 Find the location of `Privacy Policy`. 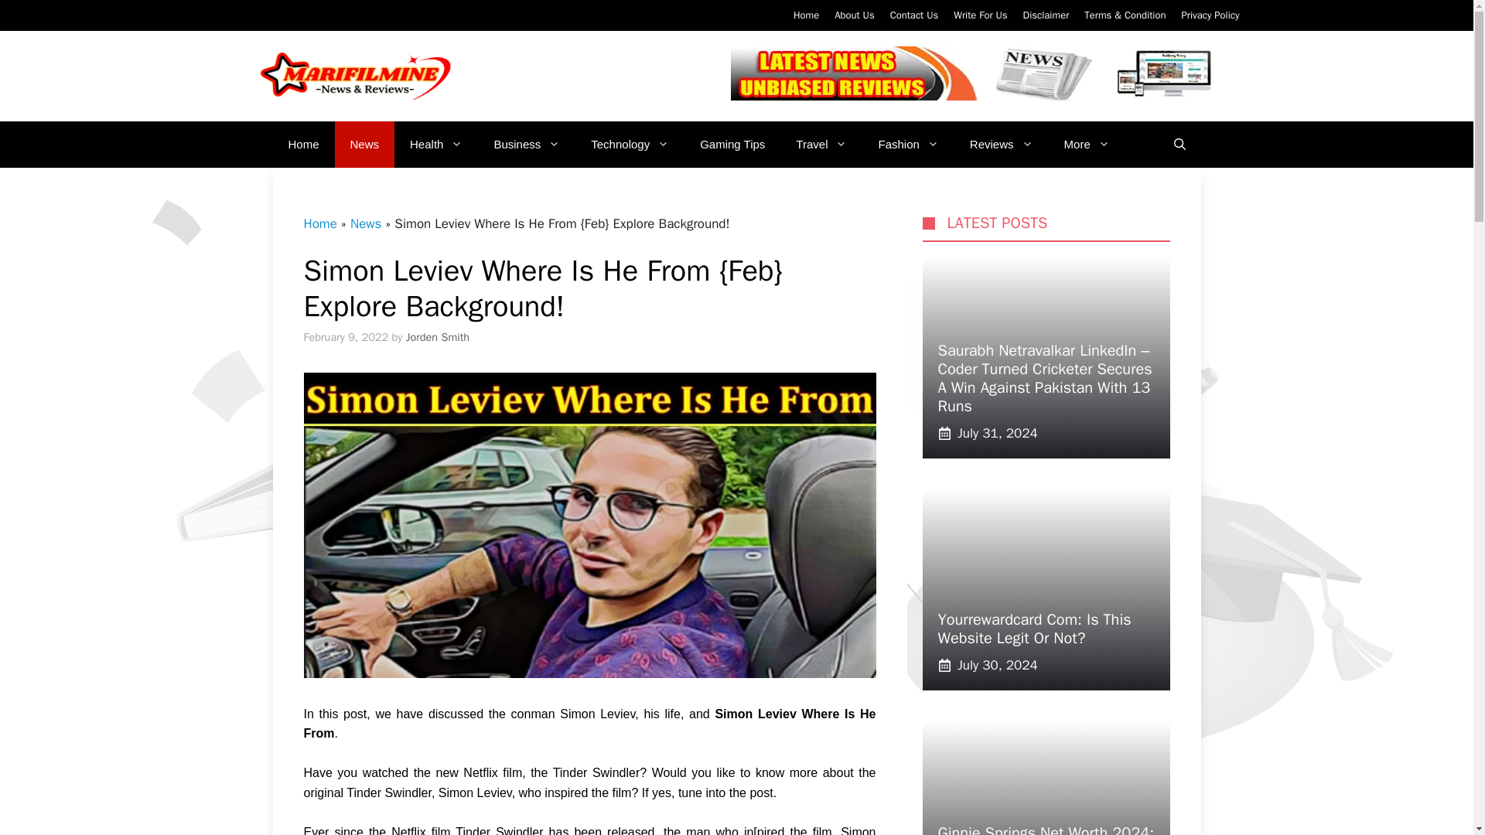

Privacy Policy is located at coordinates (1210, 15).